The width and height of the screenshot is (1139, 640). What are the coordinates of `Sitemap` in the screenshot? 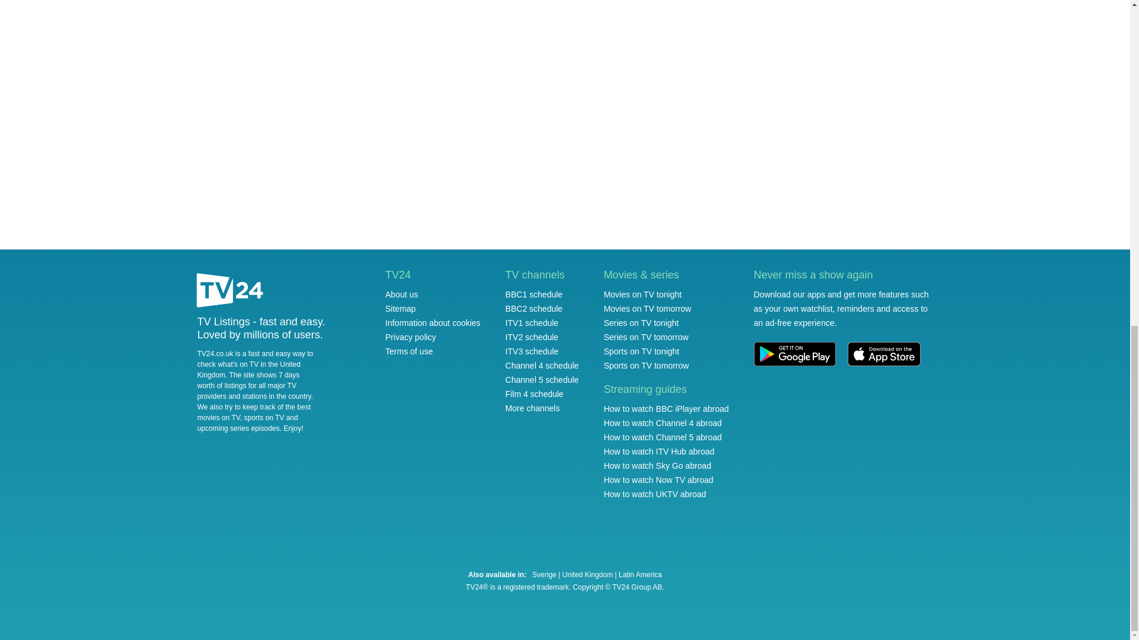 It's located at (400, 309).